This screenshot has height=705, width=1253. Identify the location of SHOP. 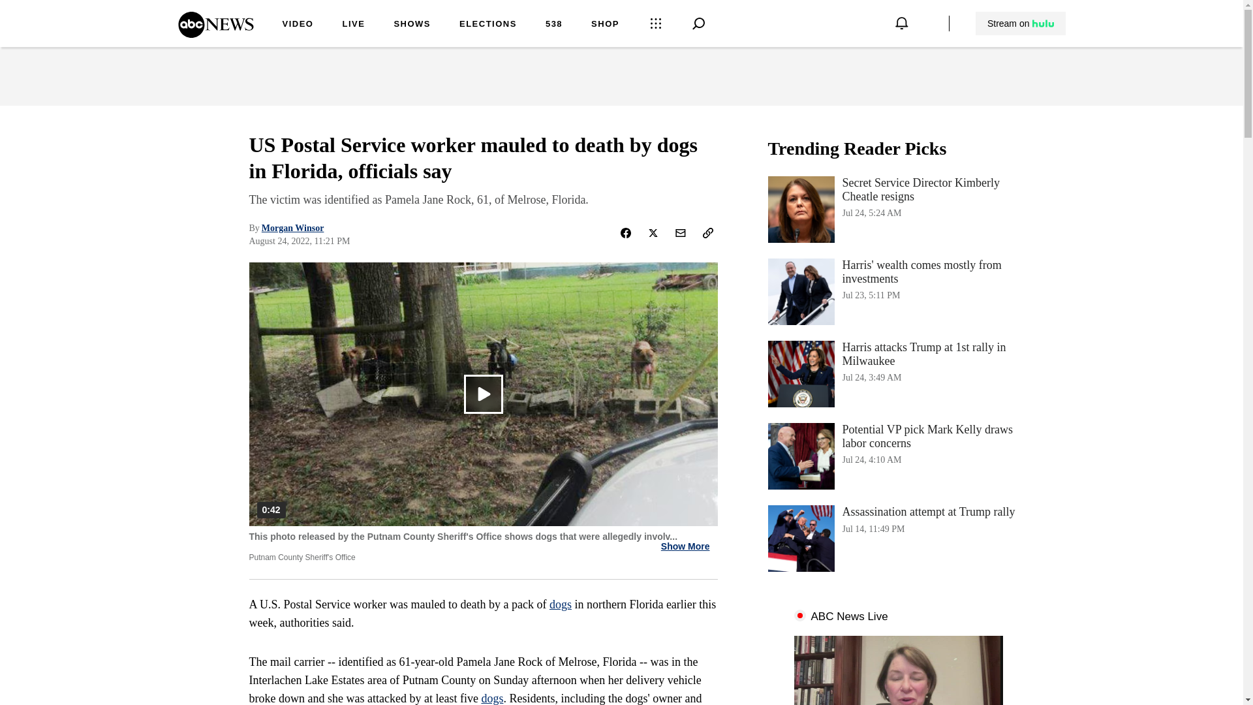
(605, 25).